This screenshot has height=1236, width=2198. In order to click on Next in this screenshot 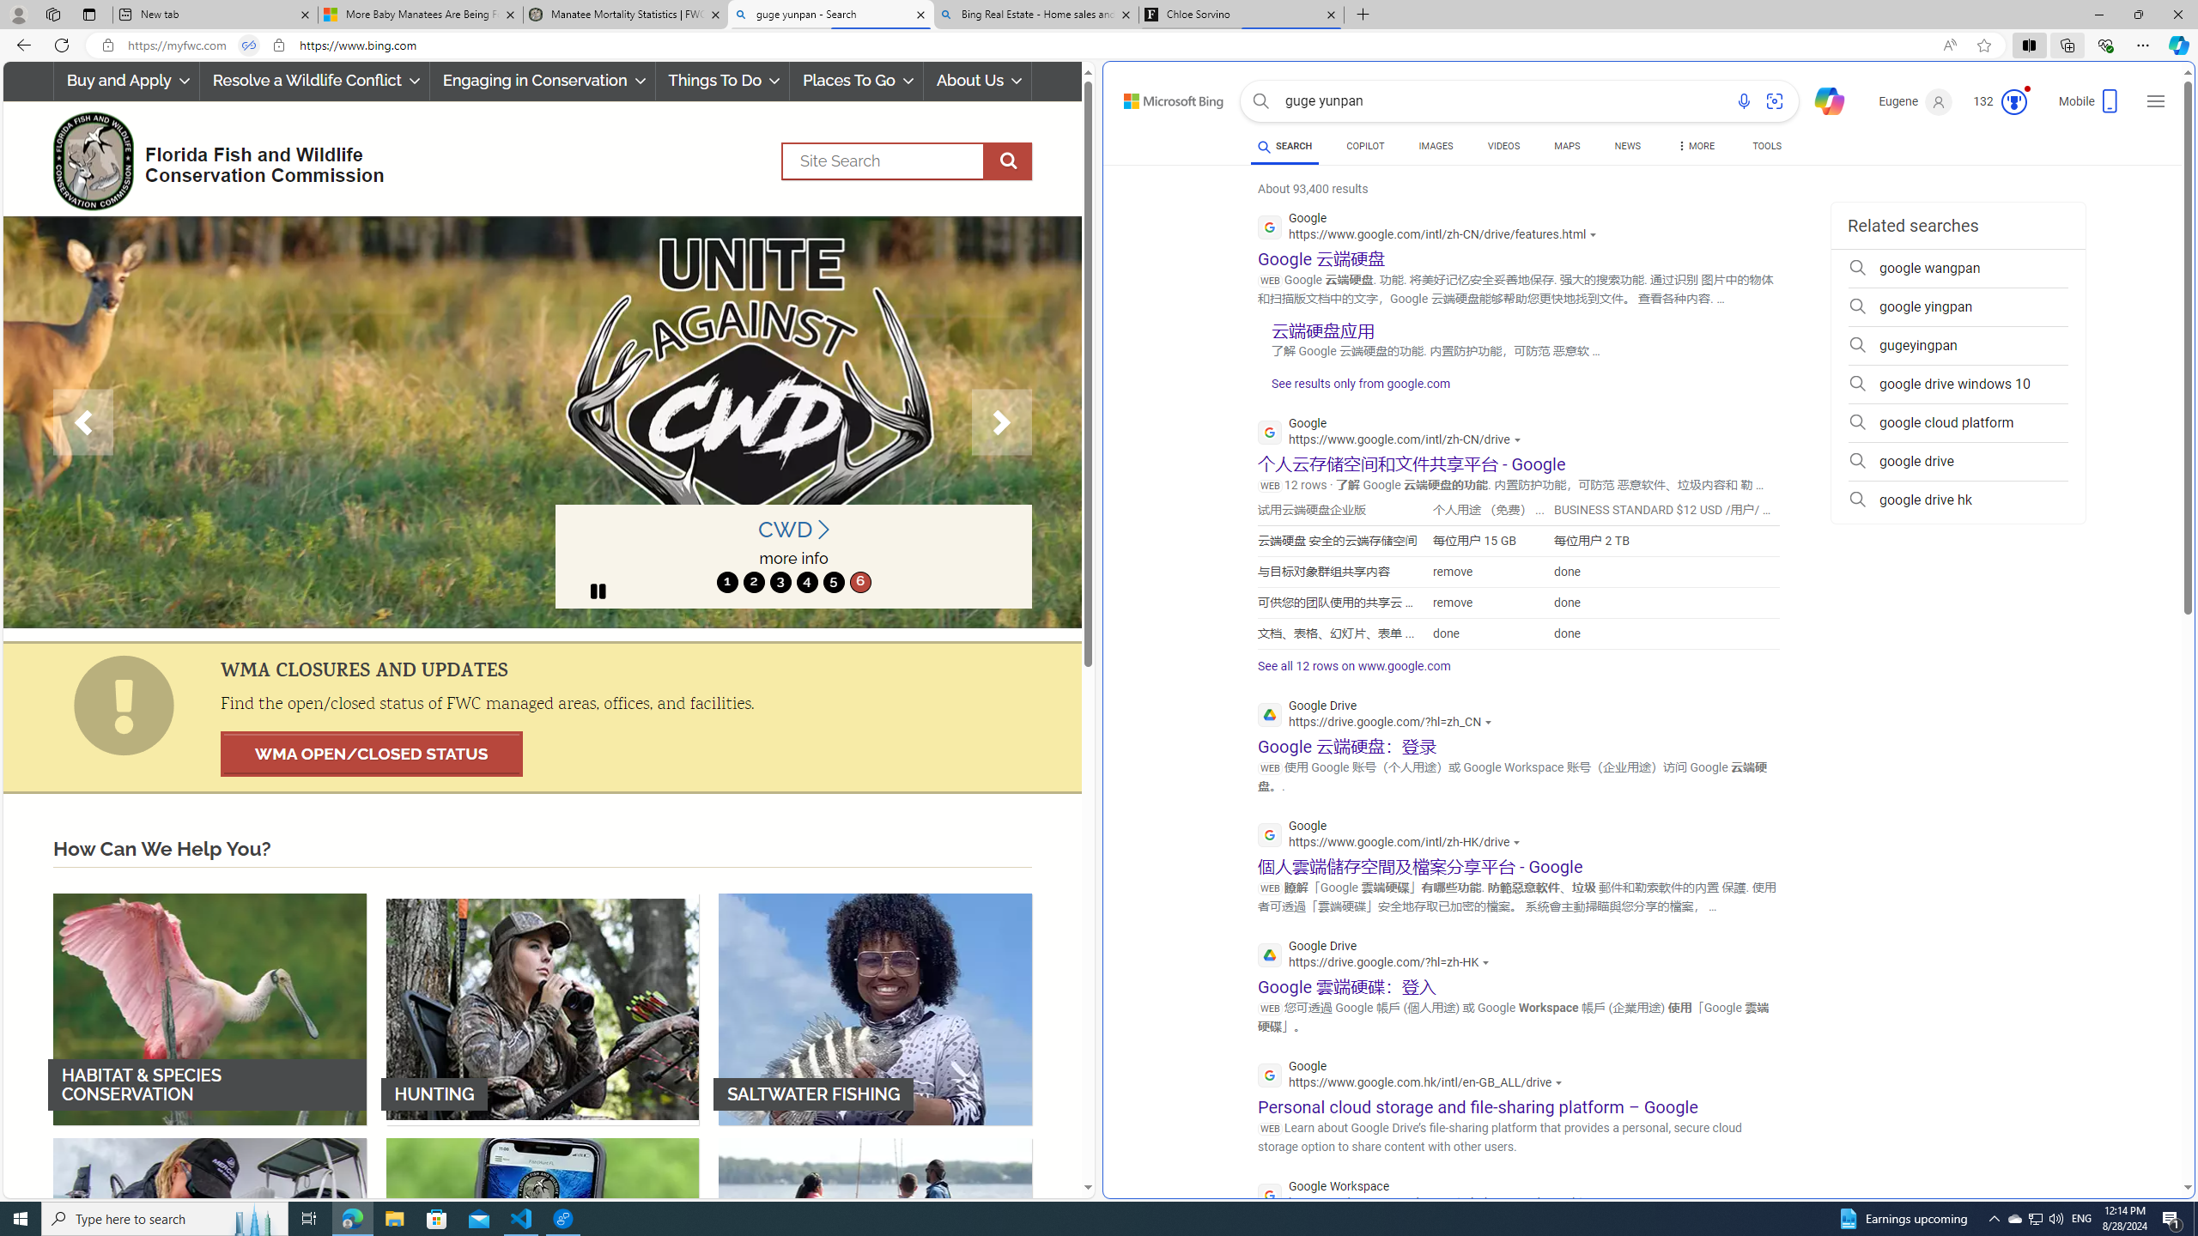, I will do `click(1002, 422)`.